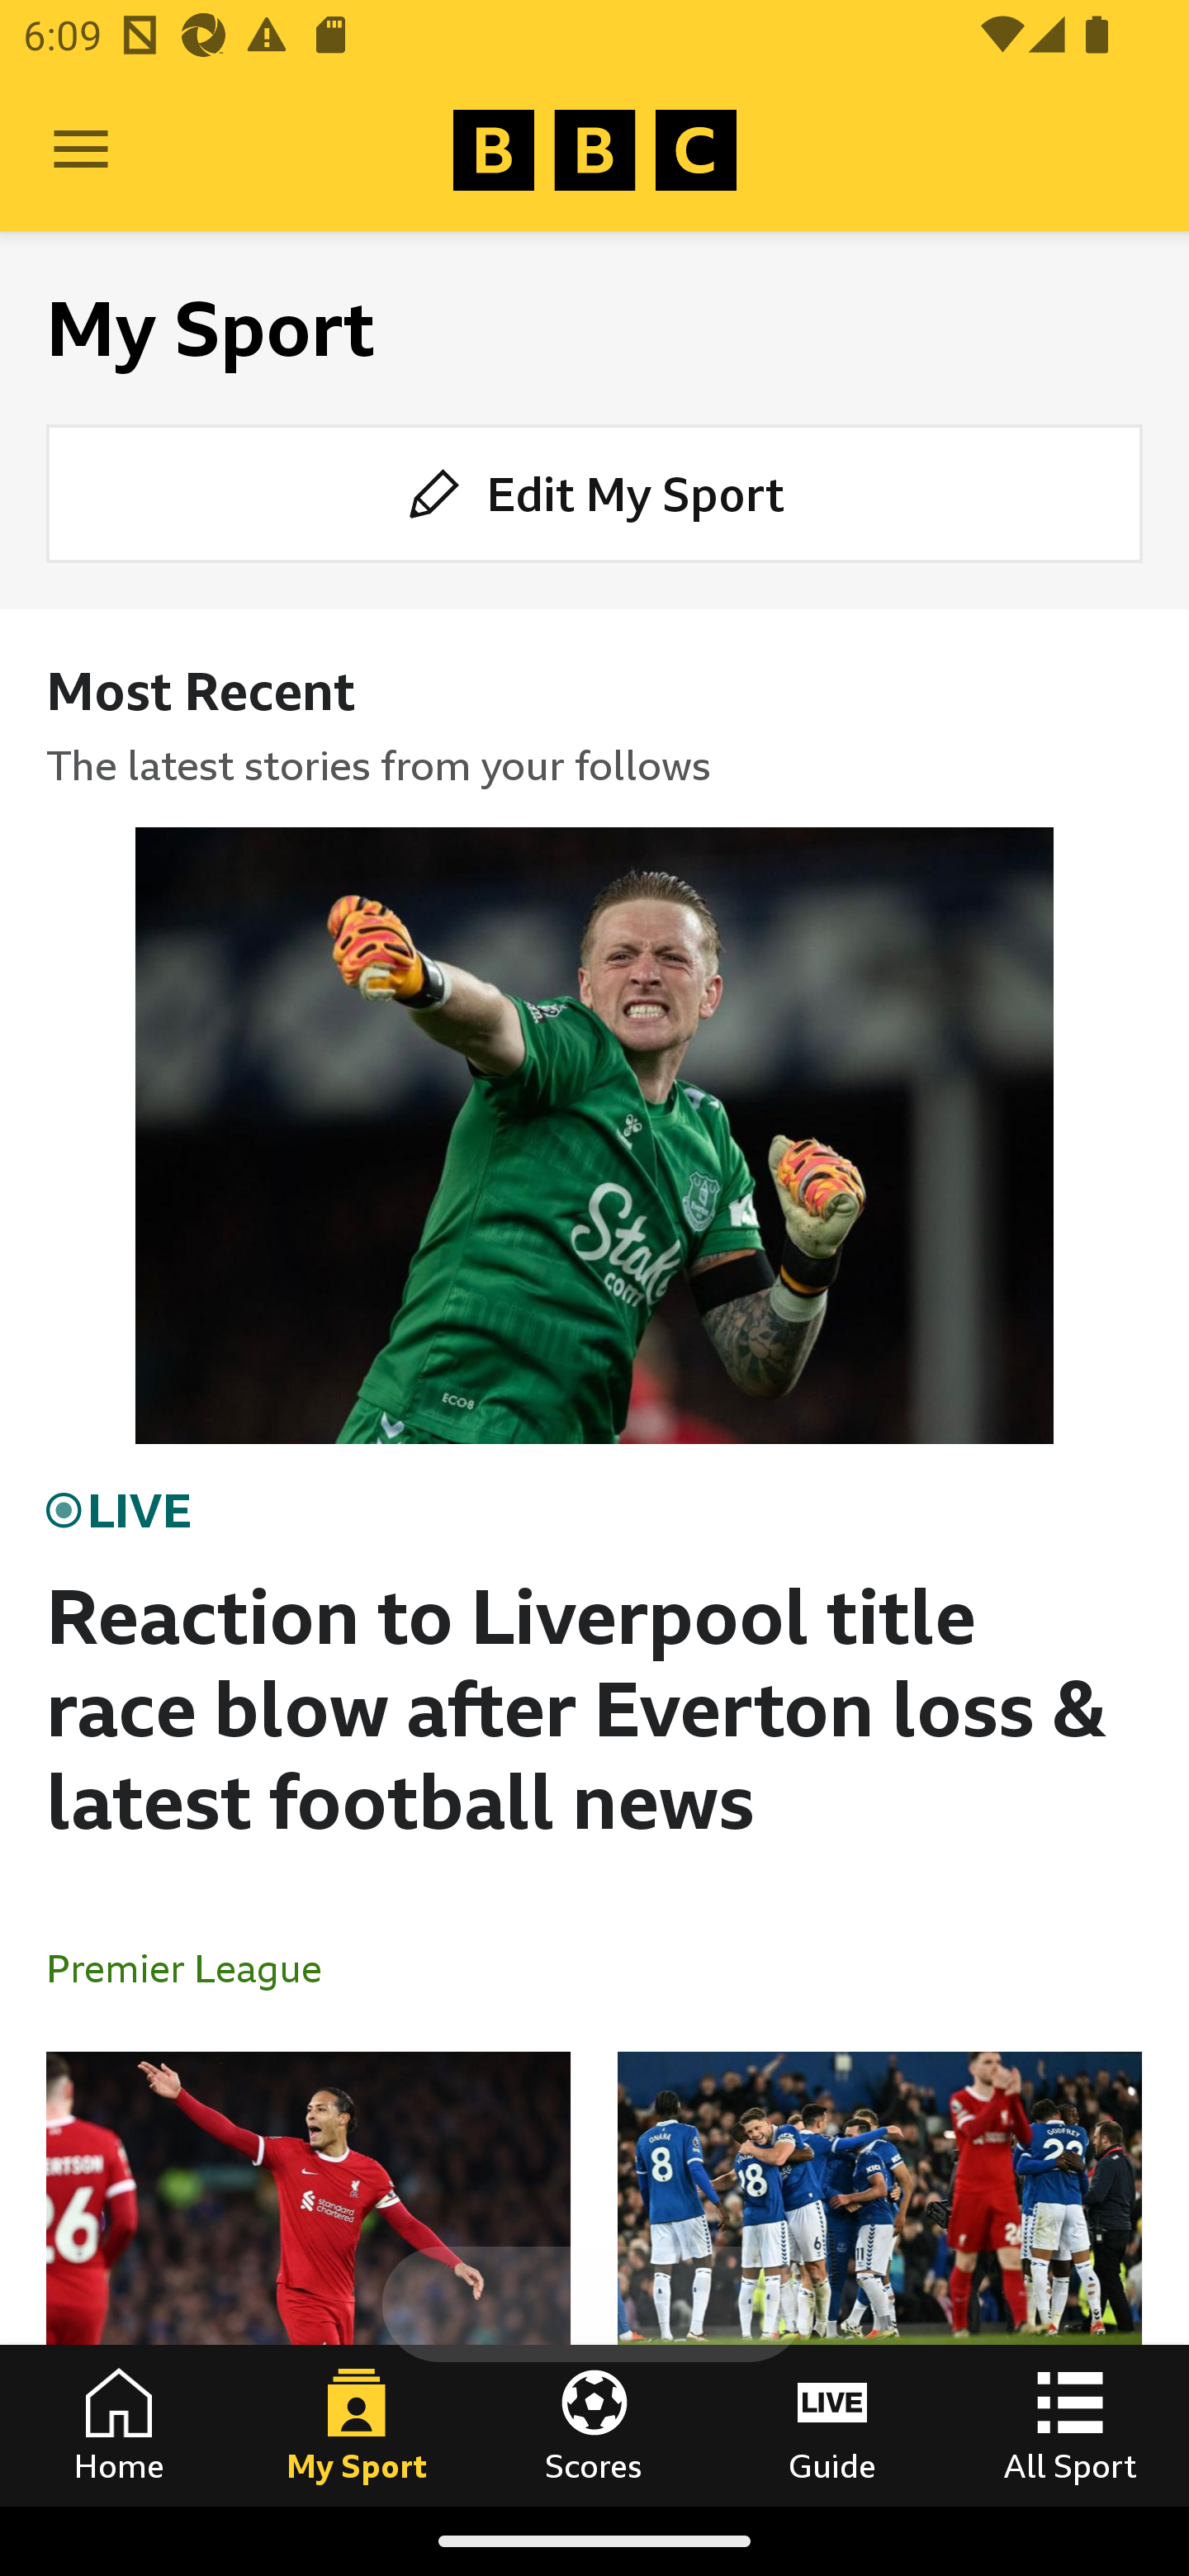 This screenshot has height=2576, width=1189. Describe the element at coordinates (594, 494) in the screenshot. I see `Edit My Sport` at that location.